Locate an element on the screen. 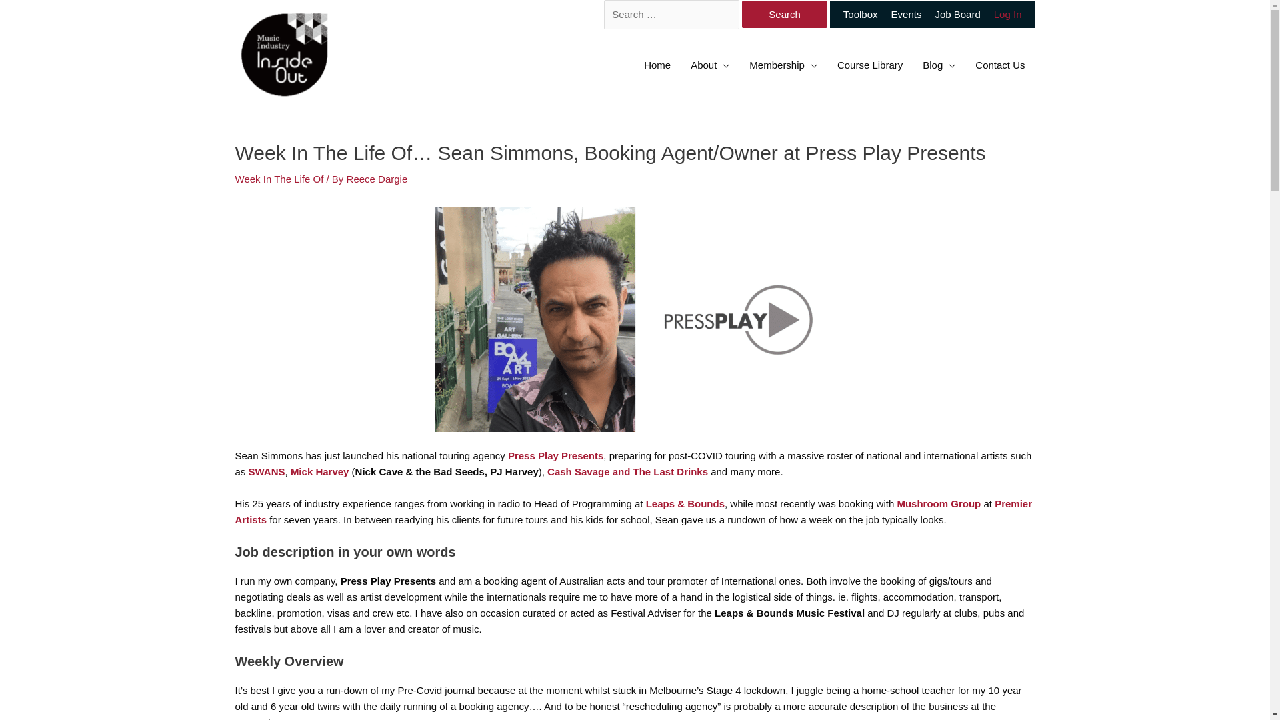  Contact Us is located at coordinates (1000, 65).